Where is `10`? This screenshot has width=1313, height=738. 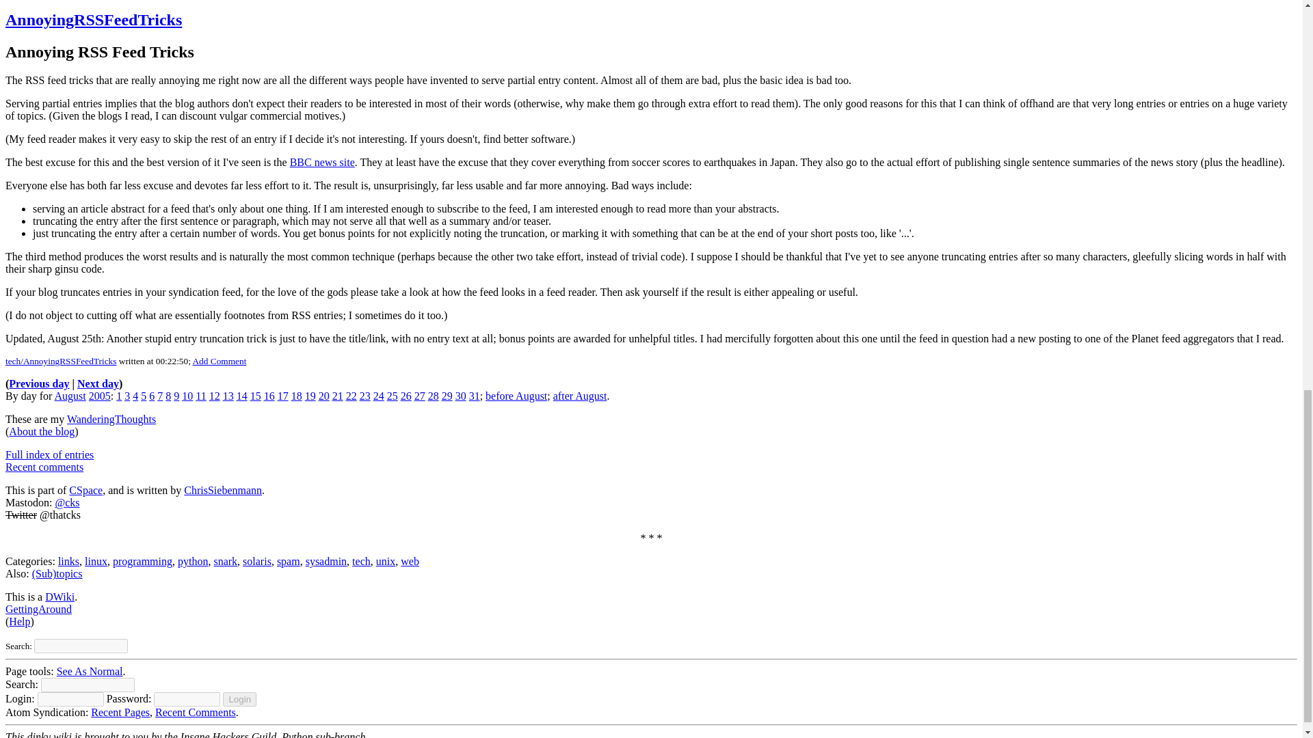
10 is located at coordinates (187, 396).